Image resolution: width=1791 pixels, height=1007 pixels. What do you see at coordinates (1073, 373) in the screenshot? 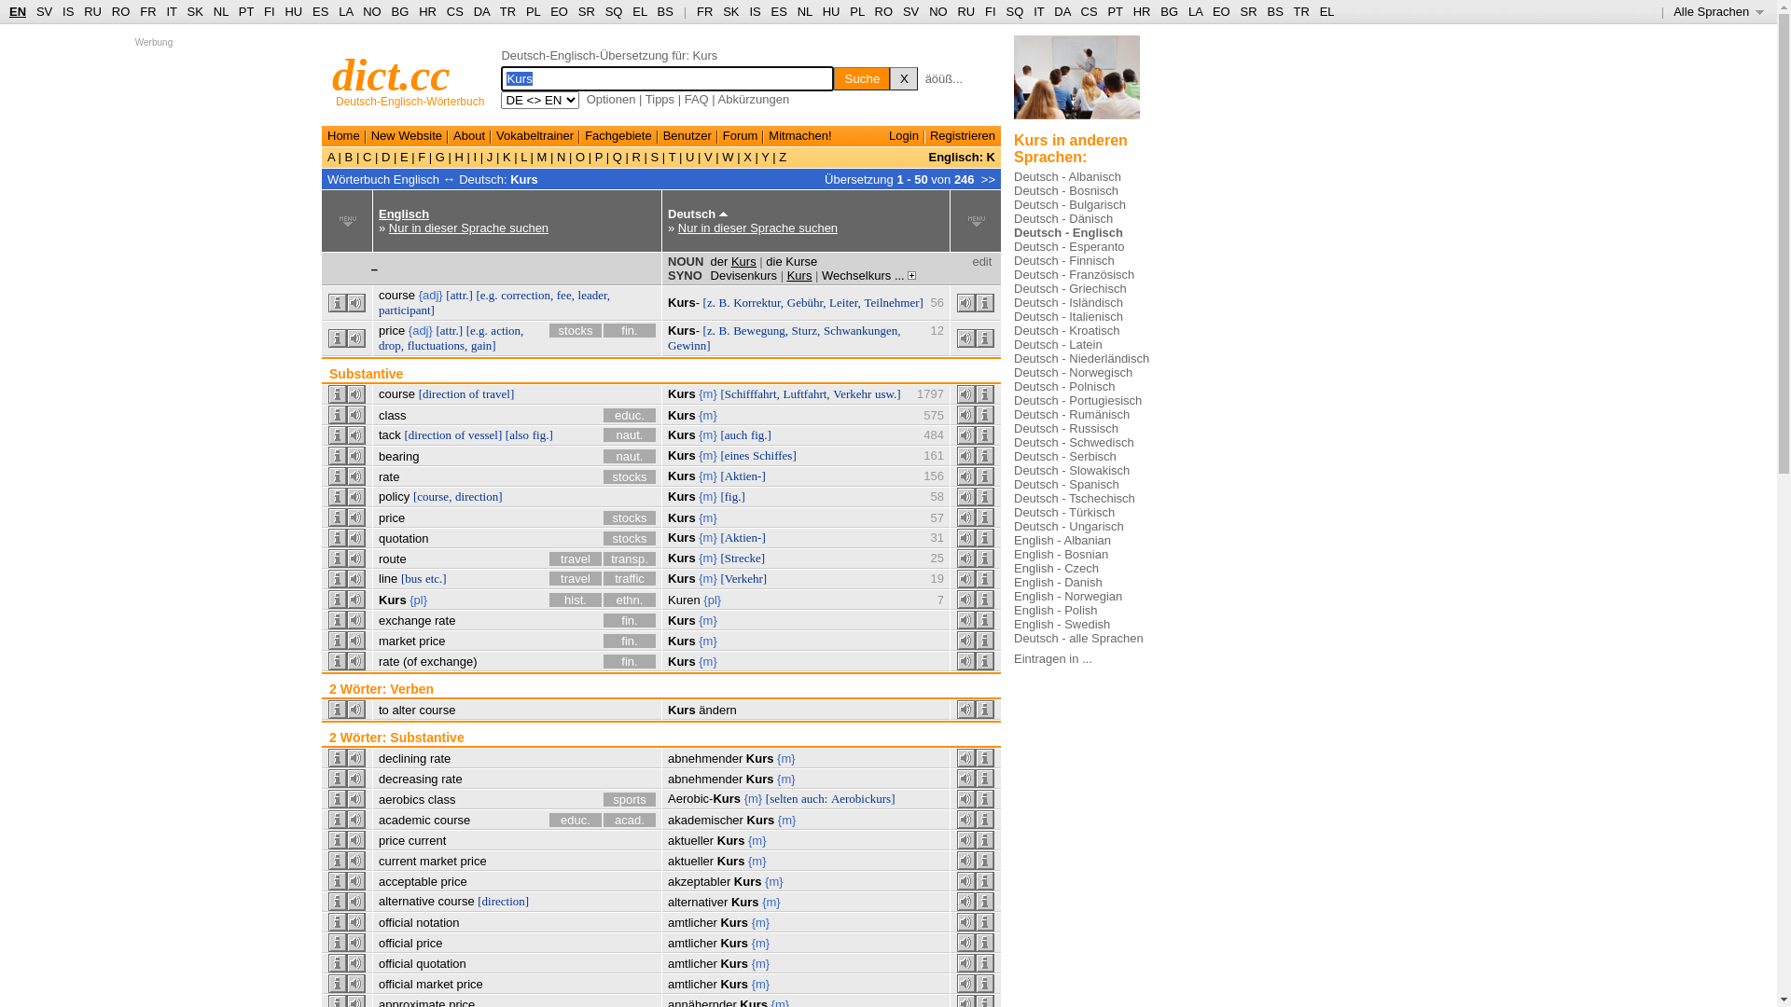
I see `Deutsch - Norwegisch` at bounding box center [1073, 373].